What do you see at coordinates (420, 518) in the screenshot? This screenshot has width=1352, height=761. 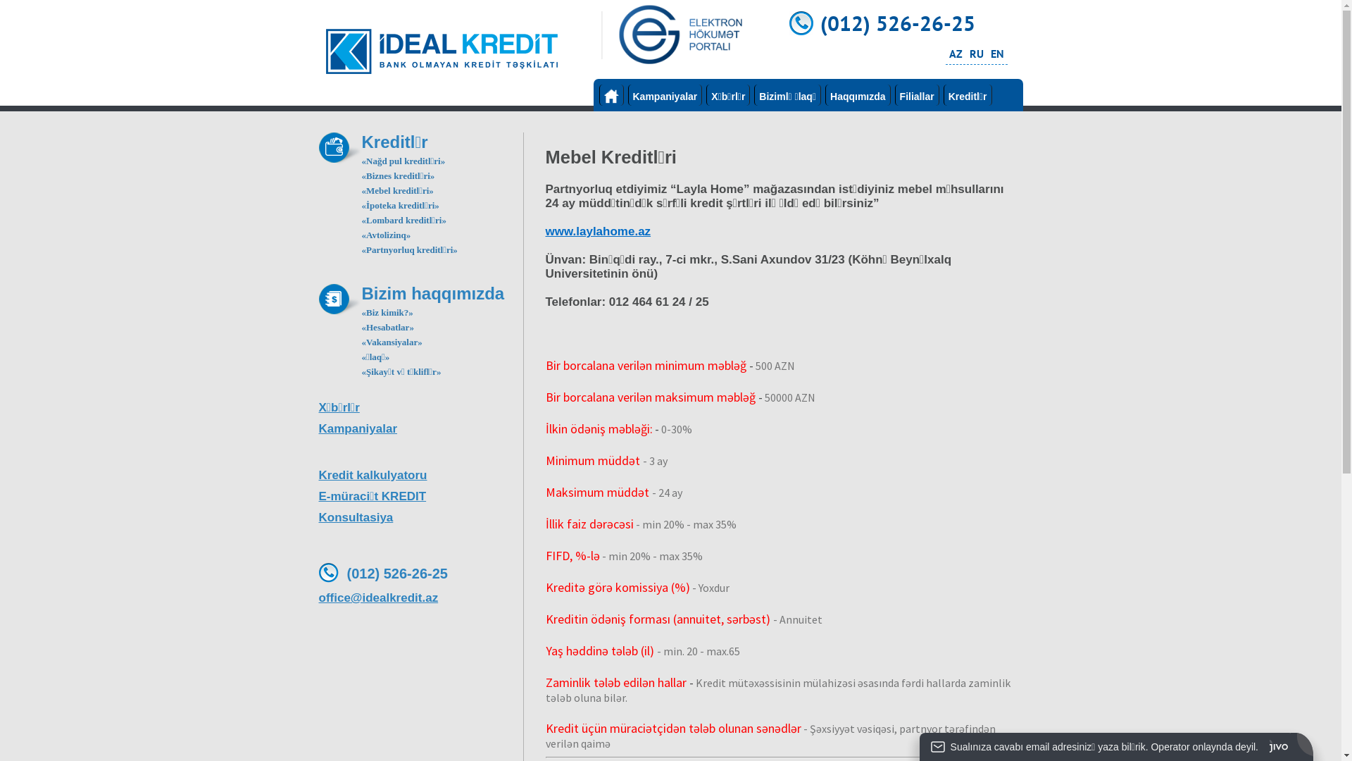 I see `Konsultasiya` at bounding box center [420, 518].